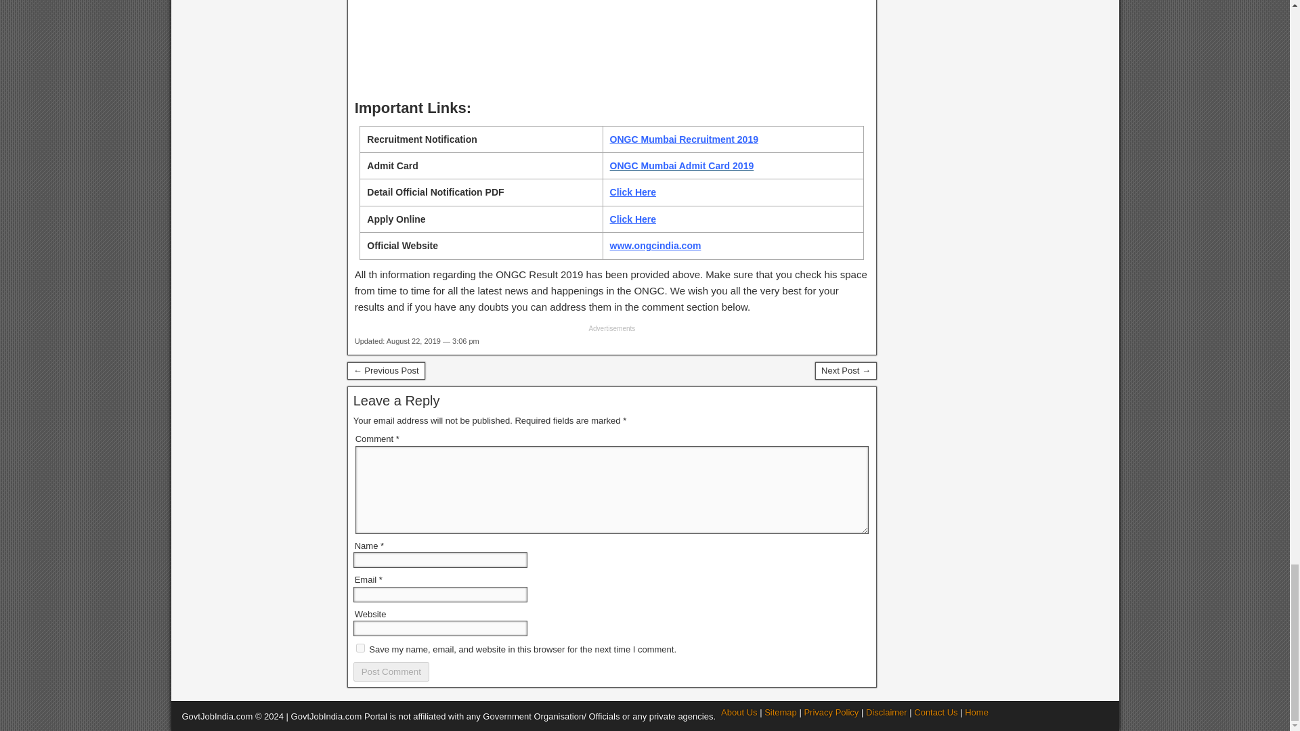  What do you see at coordinates (391, 671) in the screenshot?
I see `Post Comment` at bounding box center [391, 671].